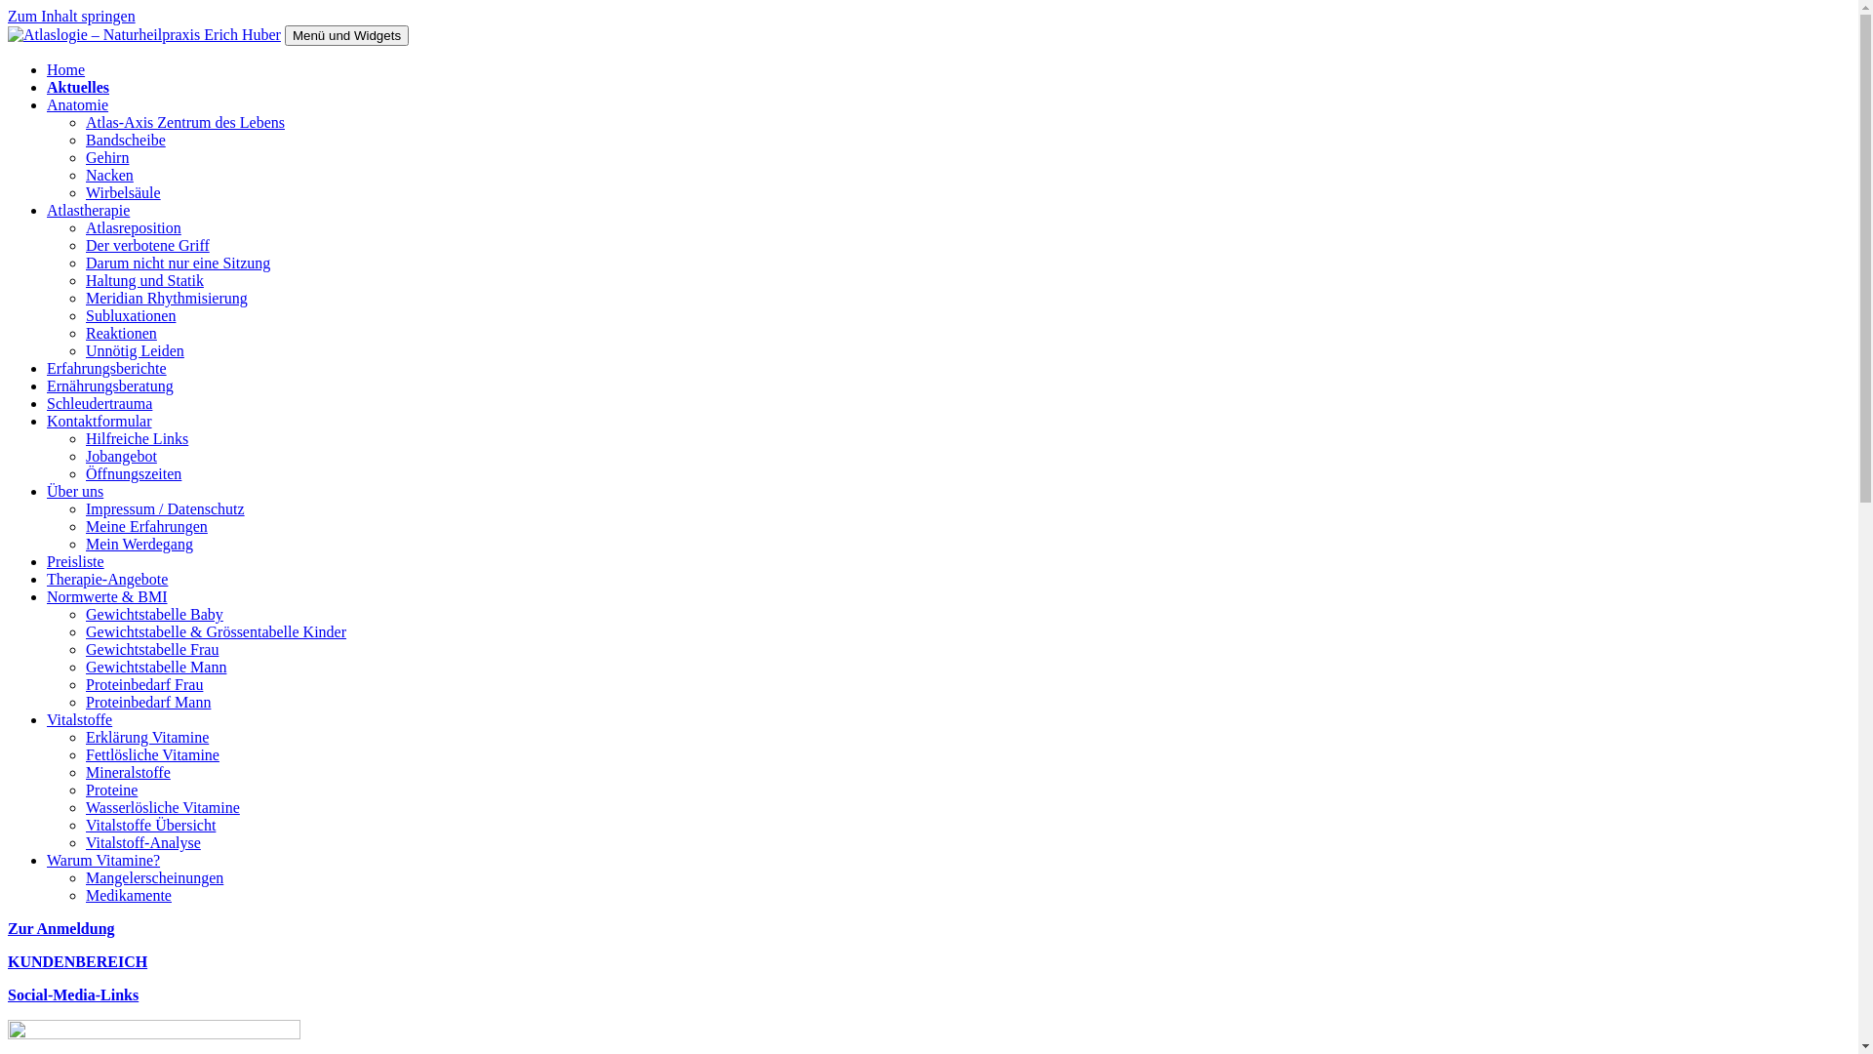  I want to click on Nacken, so click(109, 176).